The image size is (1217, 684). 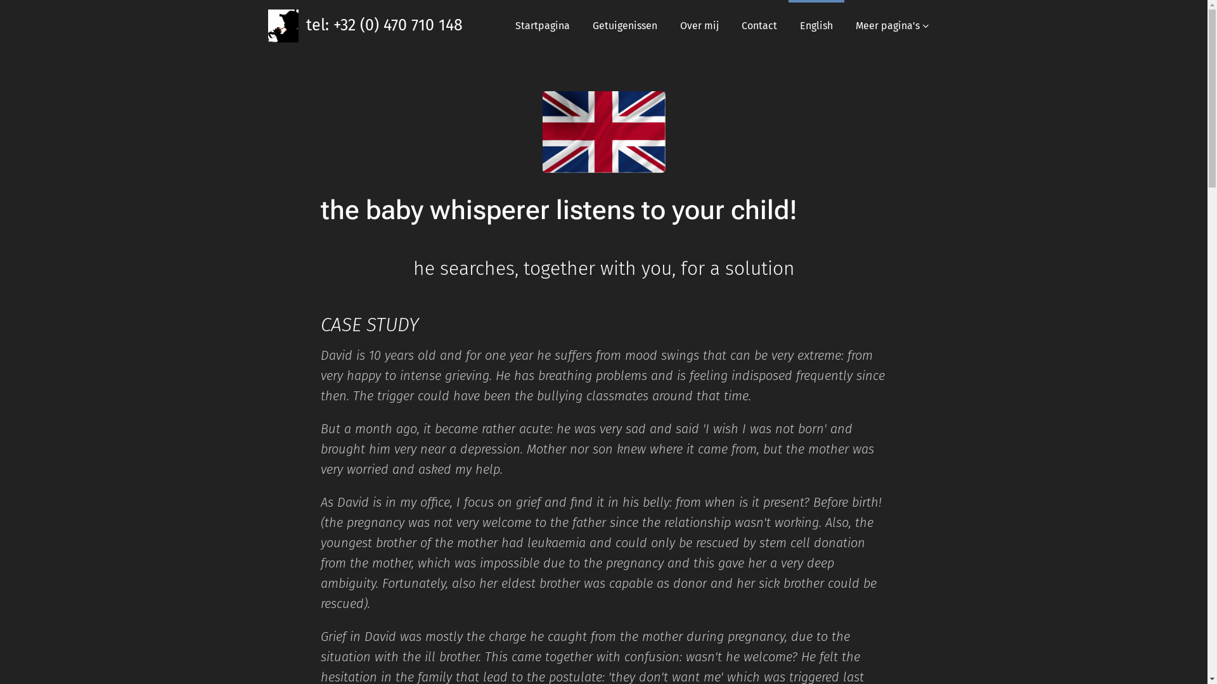 What do you see at coordinates (816, 26) in the screenshot?
I see `English` at bounding box center [816, 26].